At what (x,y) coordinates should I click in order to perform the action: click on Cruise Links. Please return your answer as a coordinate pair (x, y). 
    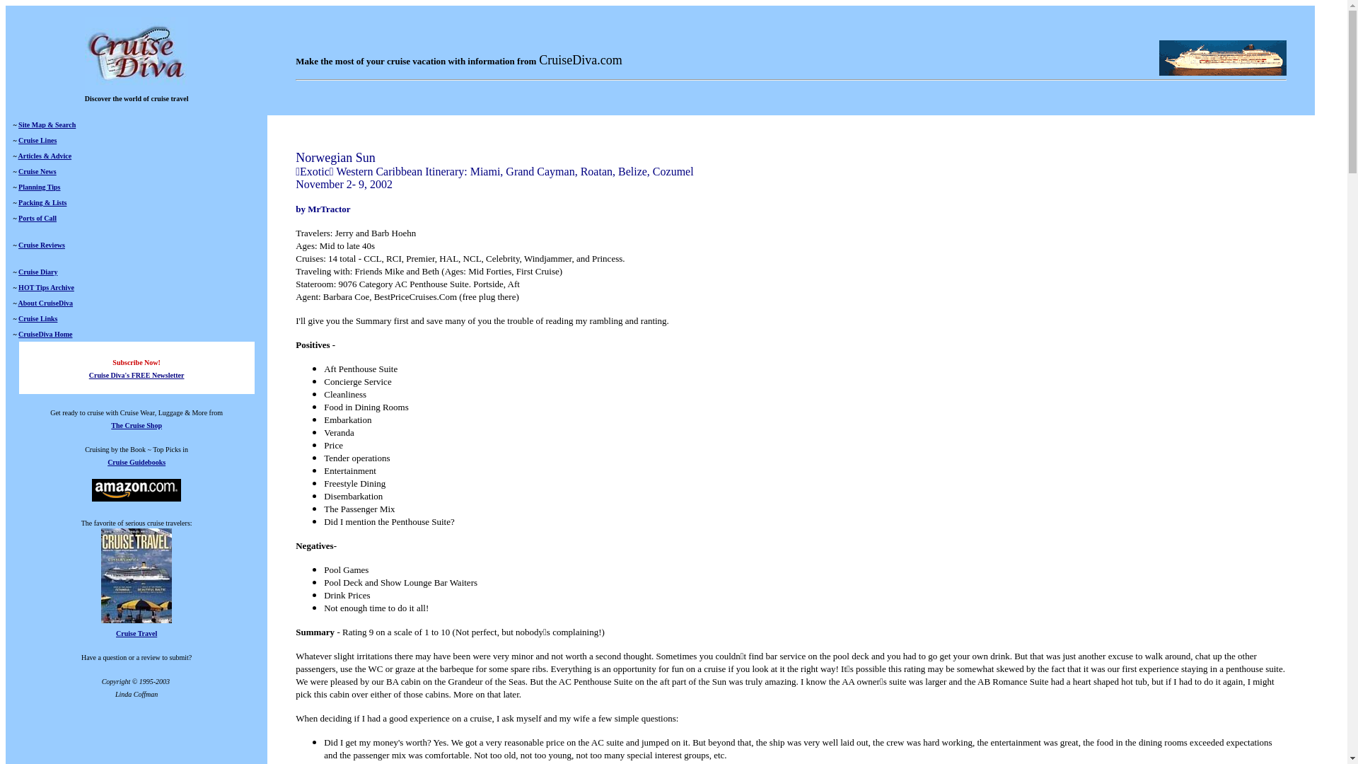
    Looking at the image, I should click on (37, 318).